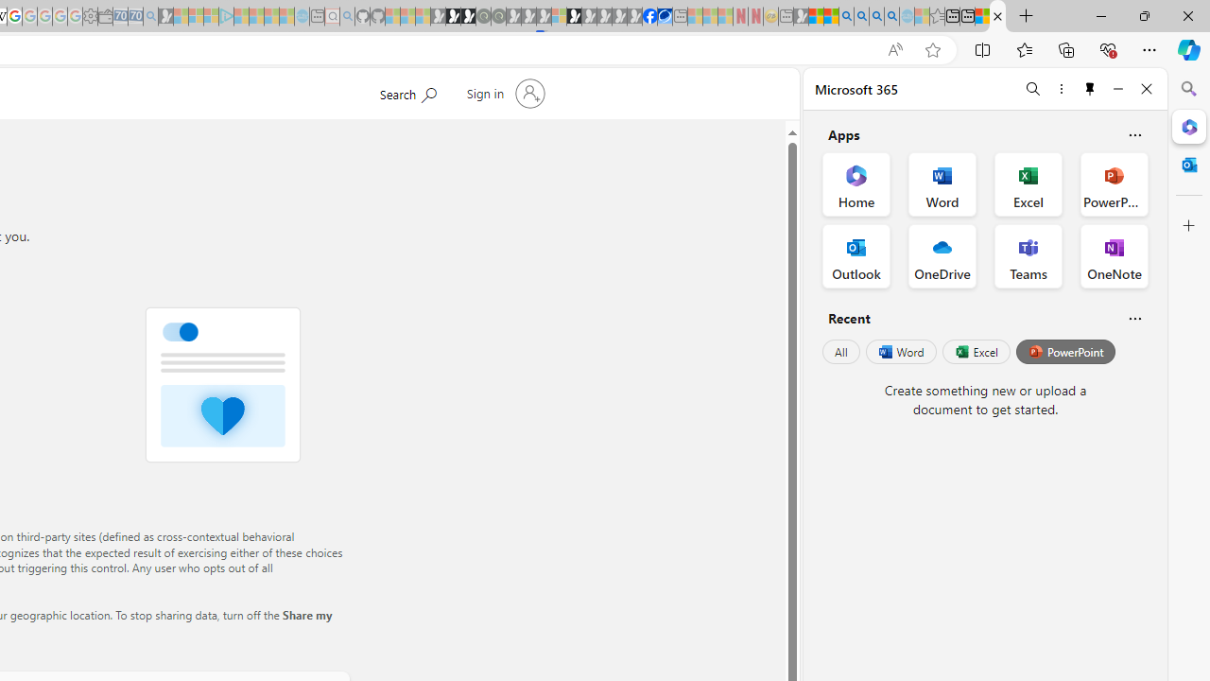  What do you see at coordinates (1114, 183) in the screenshot?
I see `PowerPoint Office App` at bounding box center [1114, 183].